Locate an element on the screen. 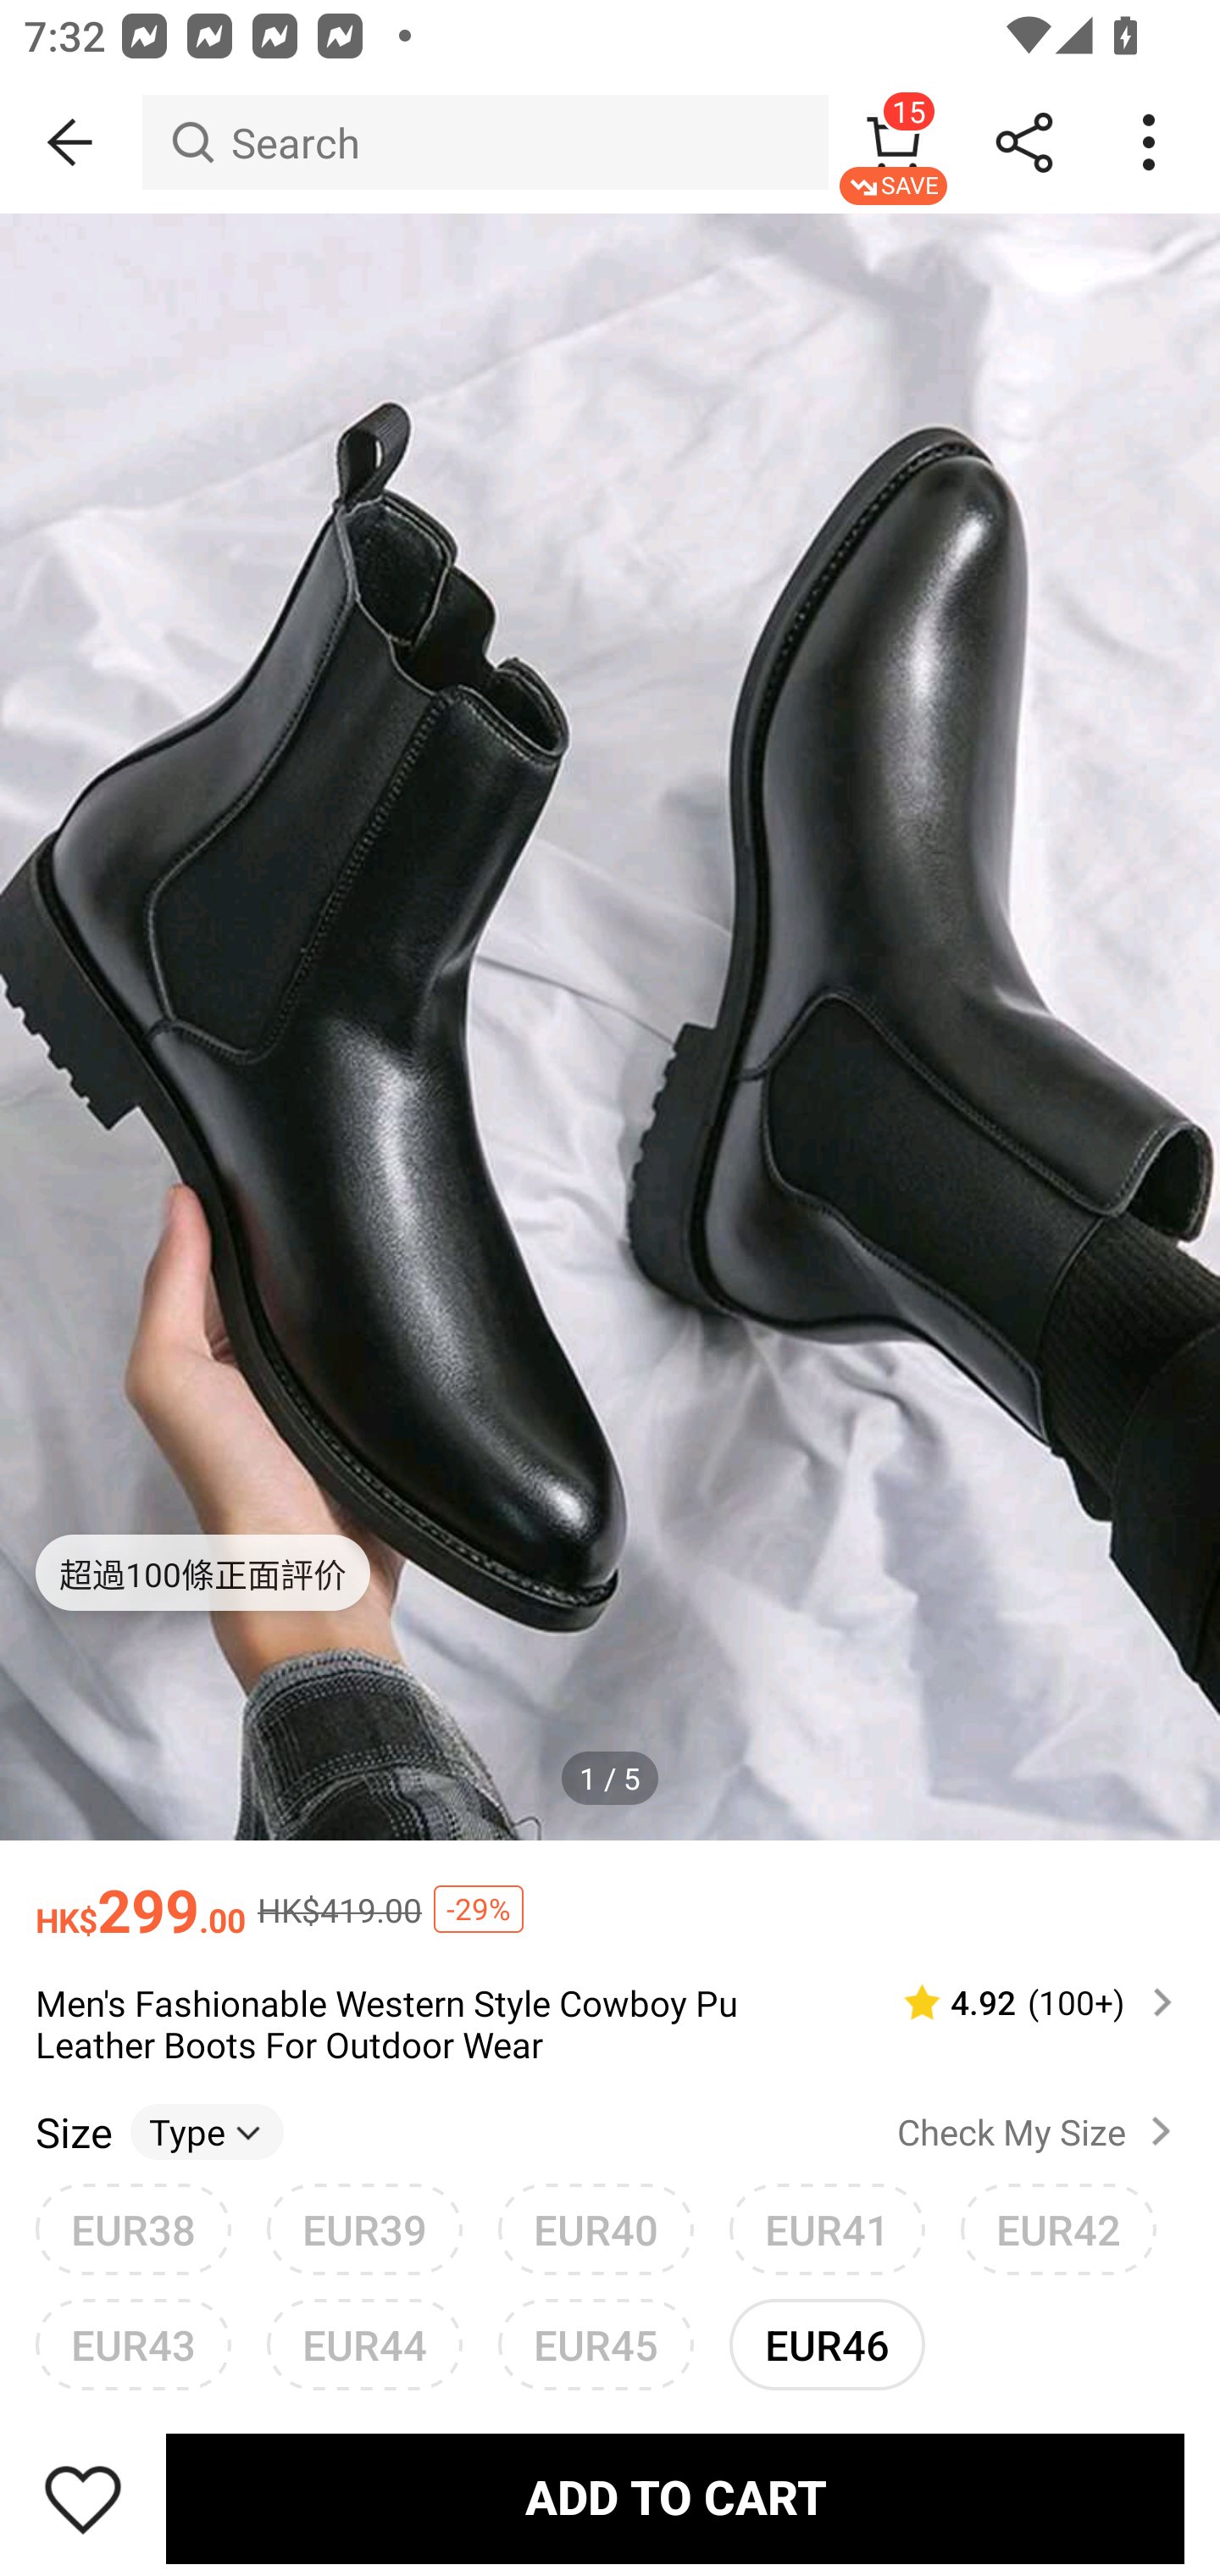 The width and height of the screenshot is (1220, 2576). 15 SAVE is located at coordinates (893, 142).